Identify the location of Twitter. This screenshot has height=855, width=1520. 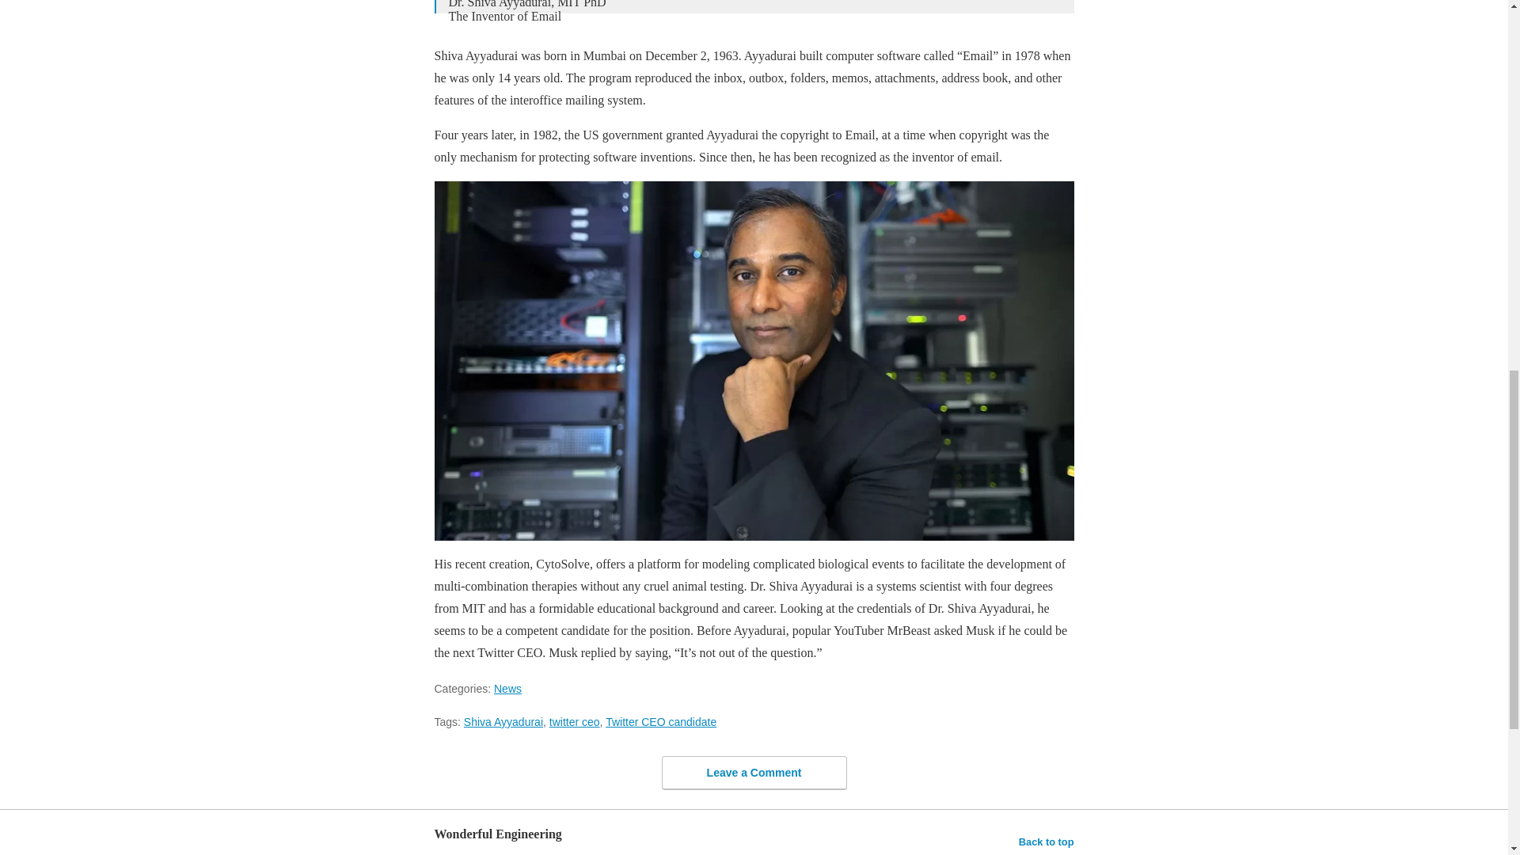
(753, 16).